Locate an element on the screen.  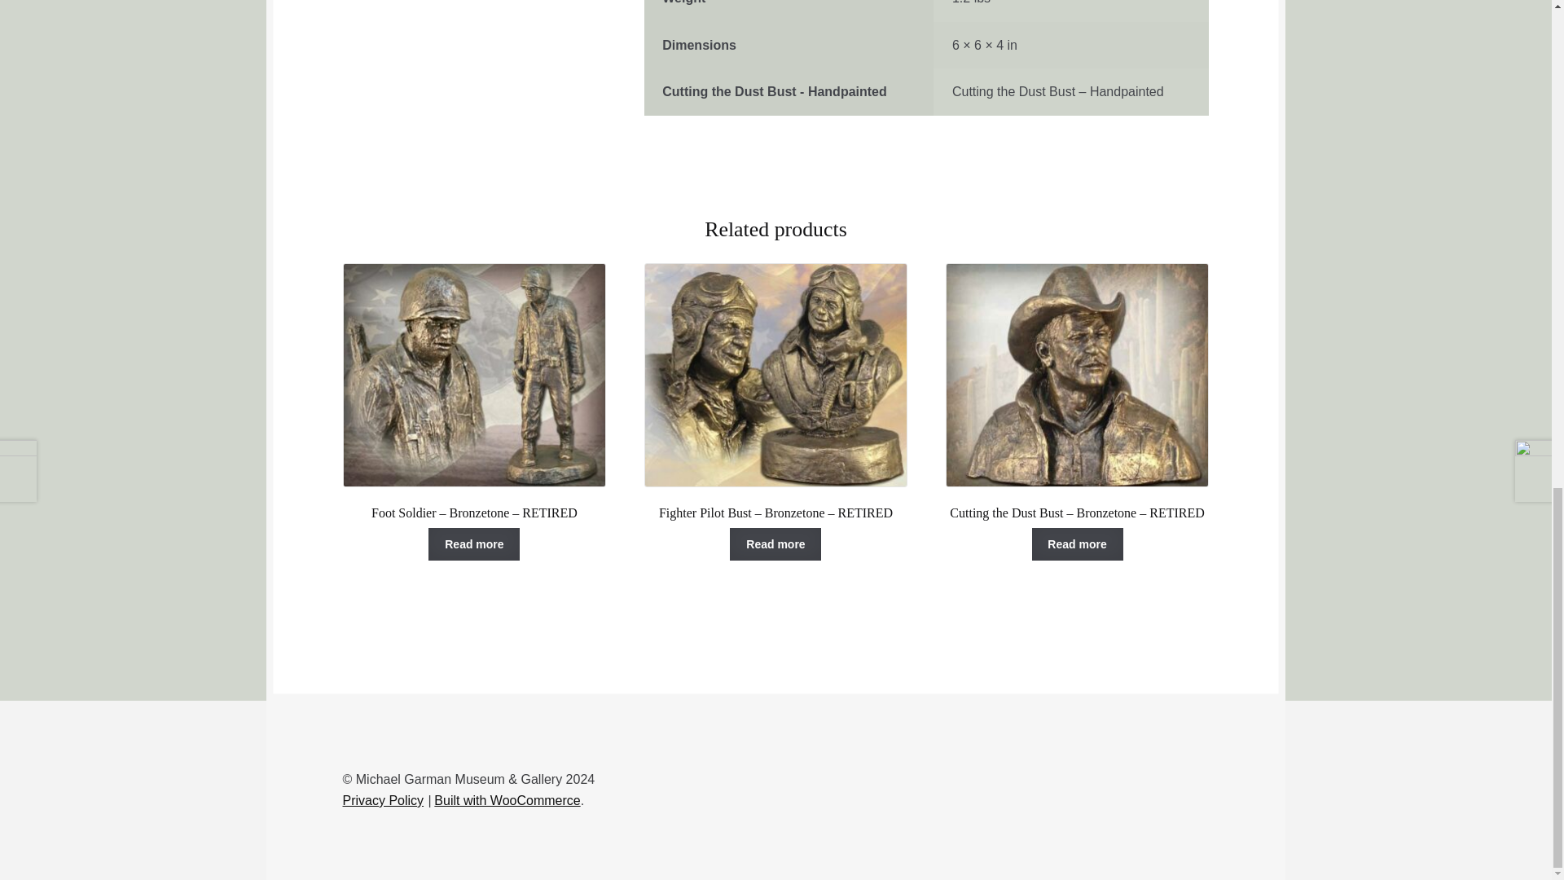
WooCommerce - The Best eCommerce Platform for WordPress is located at coordinates (507, 800).